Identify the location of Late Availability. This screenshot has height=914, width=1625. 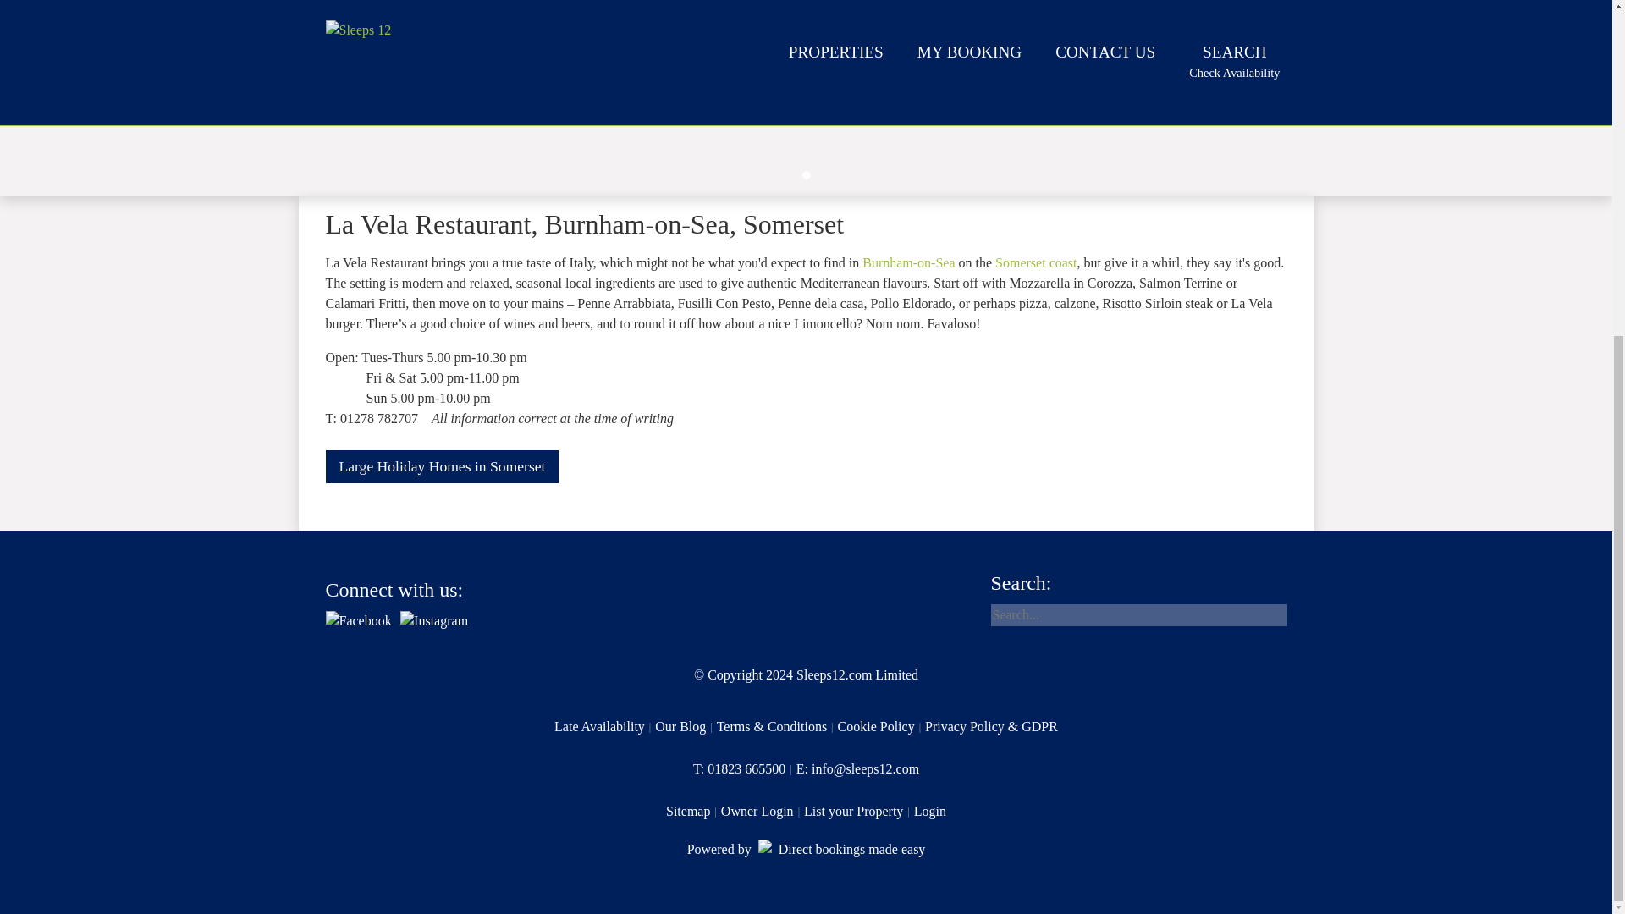
(909, 262).